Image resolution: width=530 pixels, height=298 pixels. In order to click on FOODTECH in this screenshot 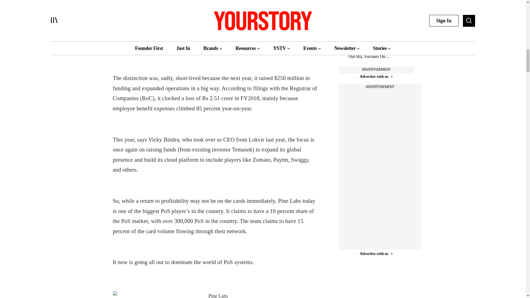, I will do `click(358, 36)`.